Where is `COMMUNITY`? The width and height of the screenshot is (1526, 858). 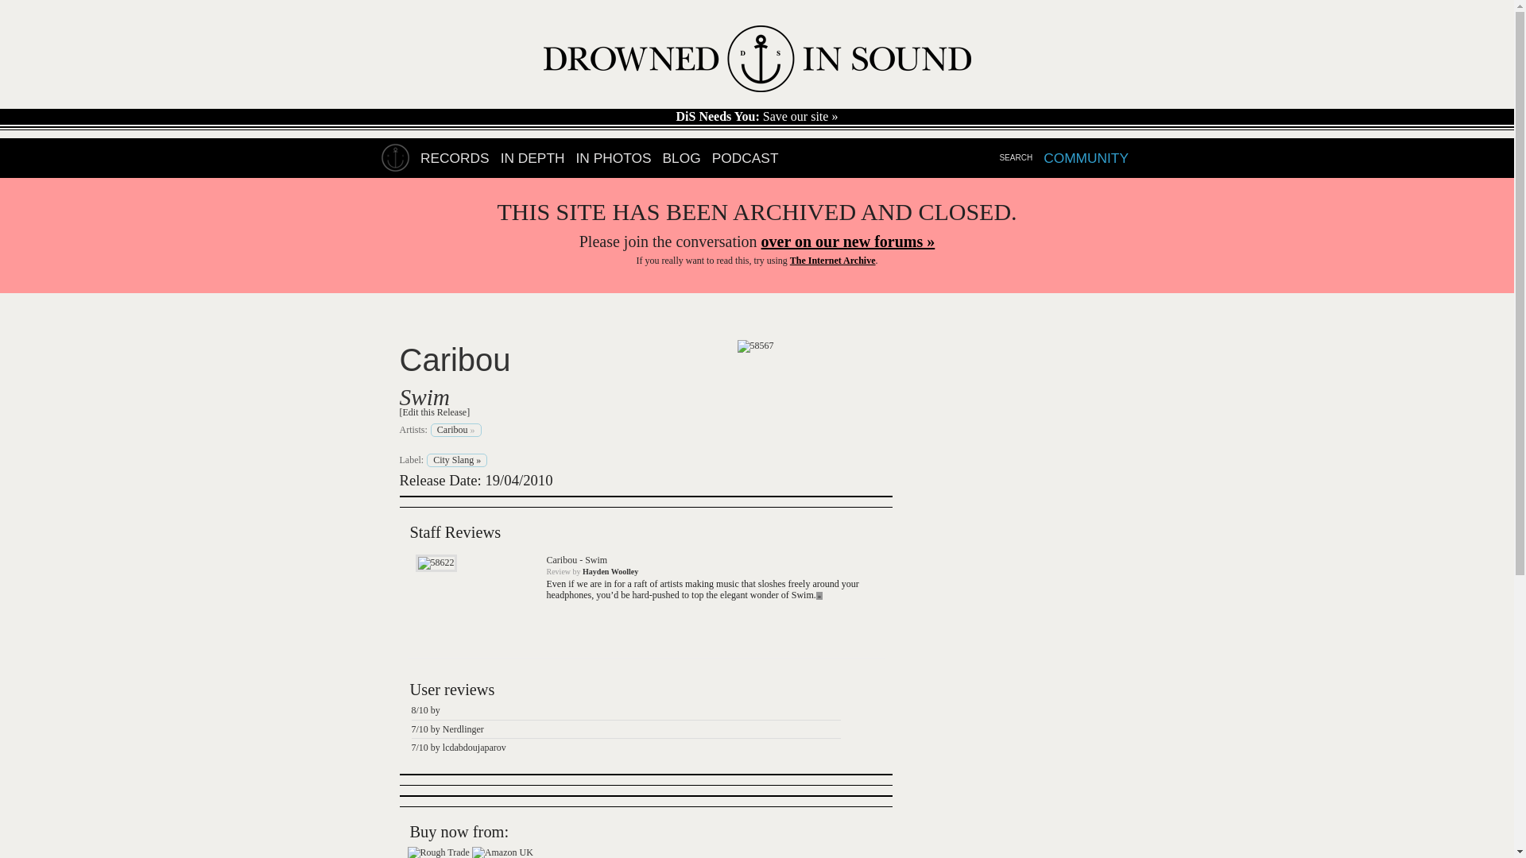 COMMUNITY is located at coordinates (1086, 158).